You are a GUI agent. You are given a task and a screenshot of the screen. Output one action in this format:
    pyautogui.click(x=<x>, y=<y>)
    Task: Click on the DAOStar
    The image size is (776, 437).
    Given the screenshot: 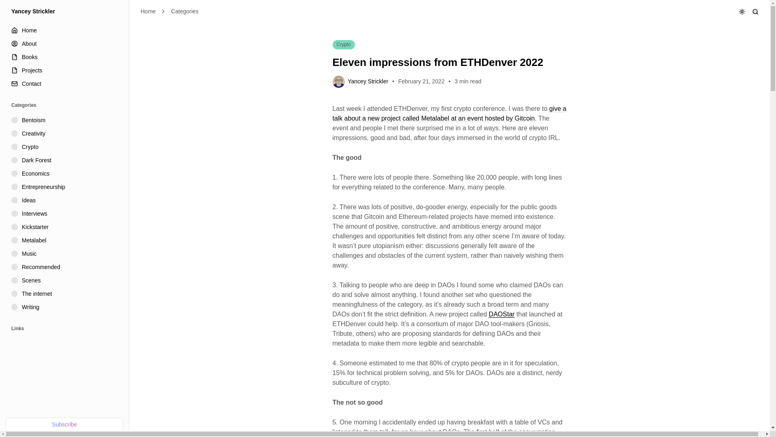 What is the action you would take?
    pyautogui.click(x=501, y=314)
    